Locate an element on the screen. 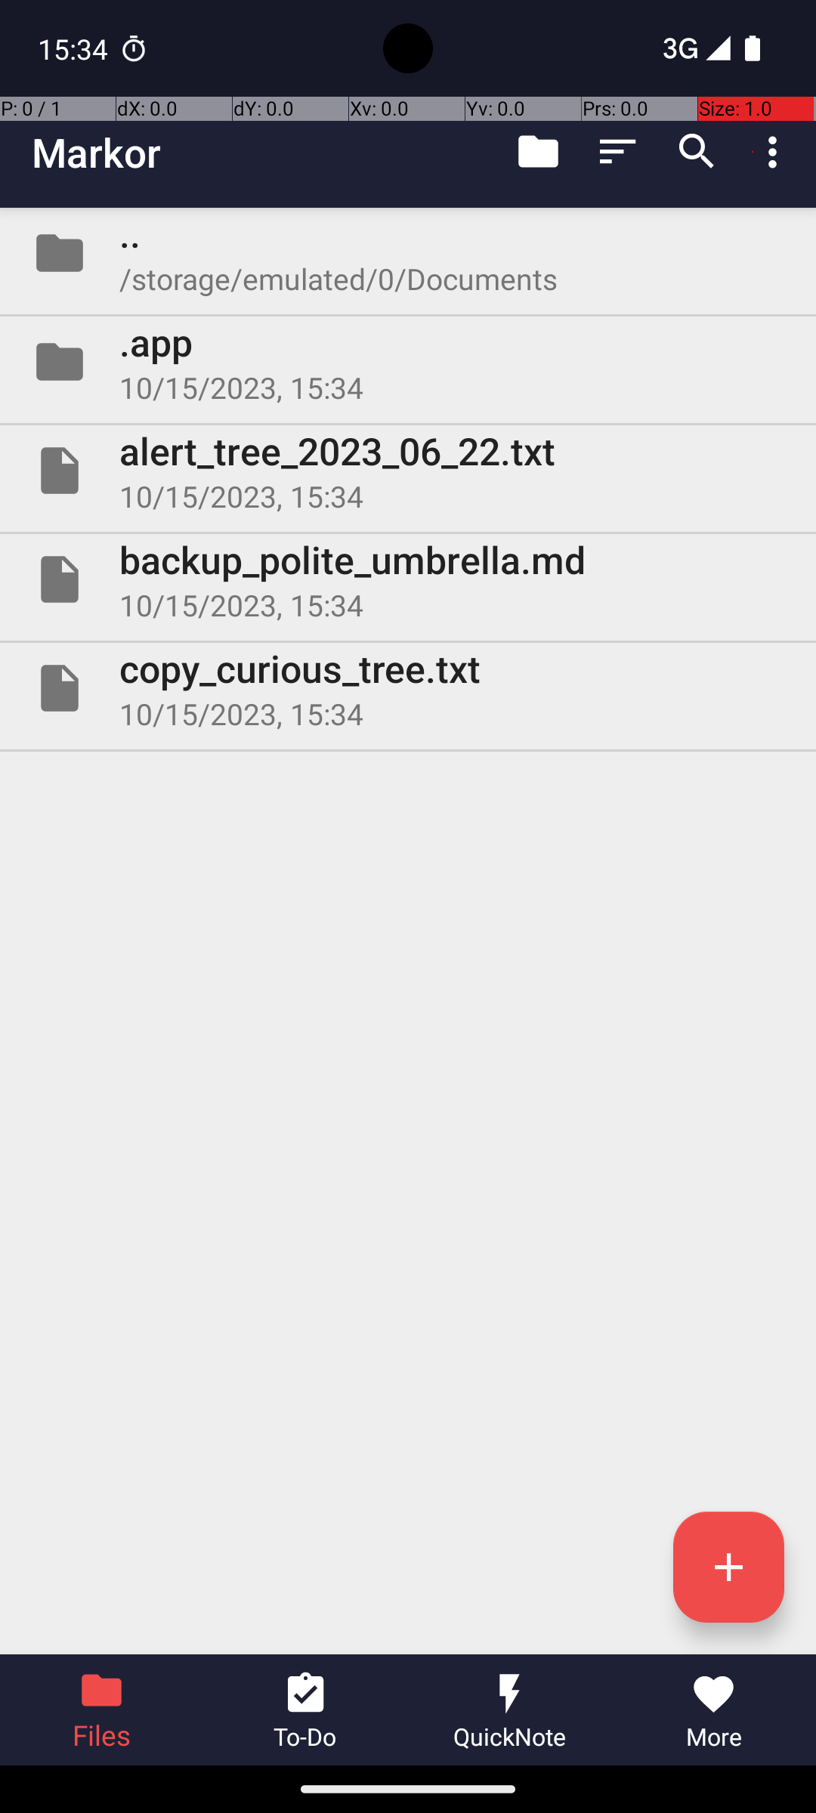 The height and width of the screenshot is (1813, 816). File alert_tree_2023_06_22.txt 10/15/2023, 15:34 is located at coordinates (408, 471).